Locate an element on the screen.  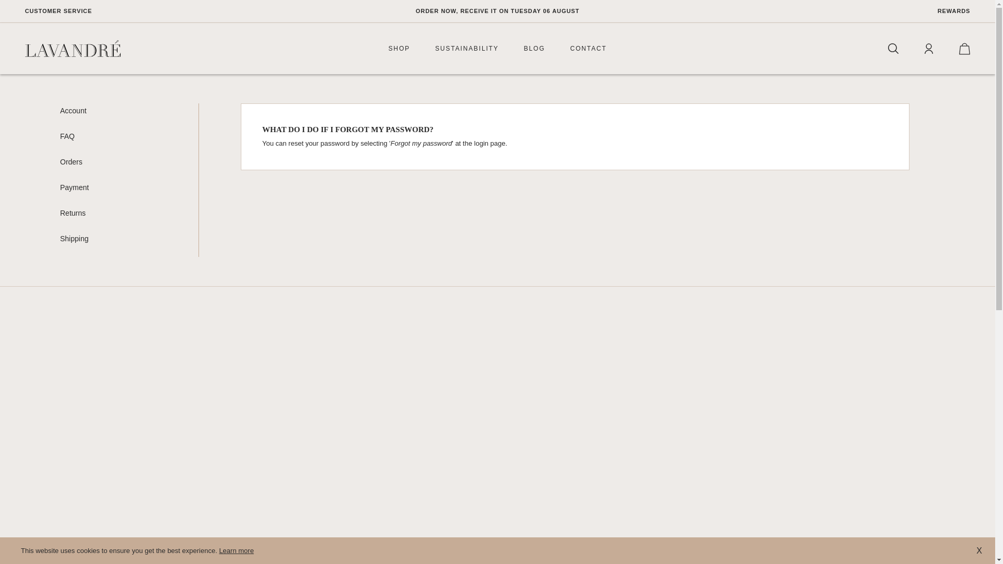
Orders is located at coordinates (71, 162).